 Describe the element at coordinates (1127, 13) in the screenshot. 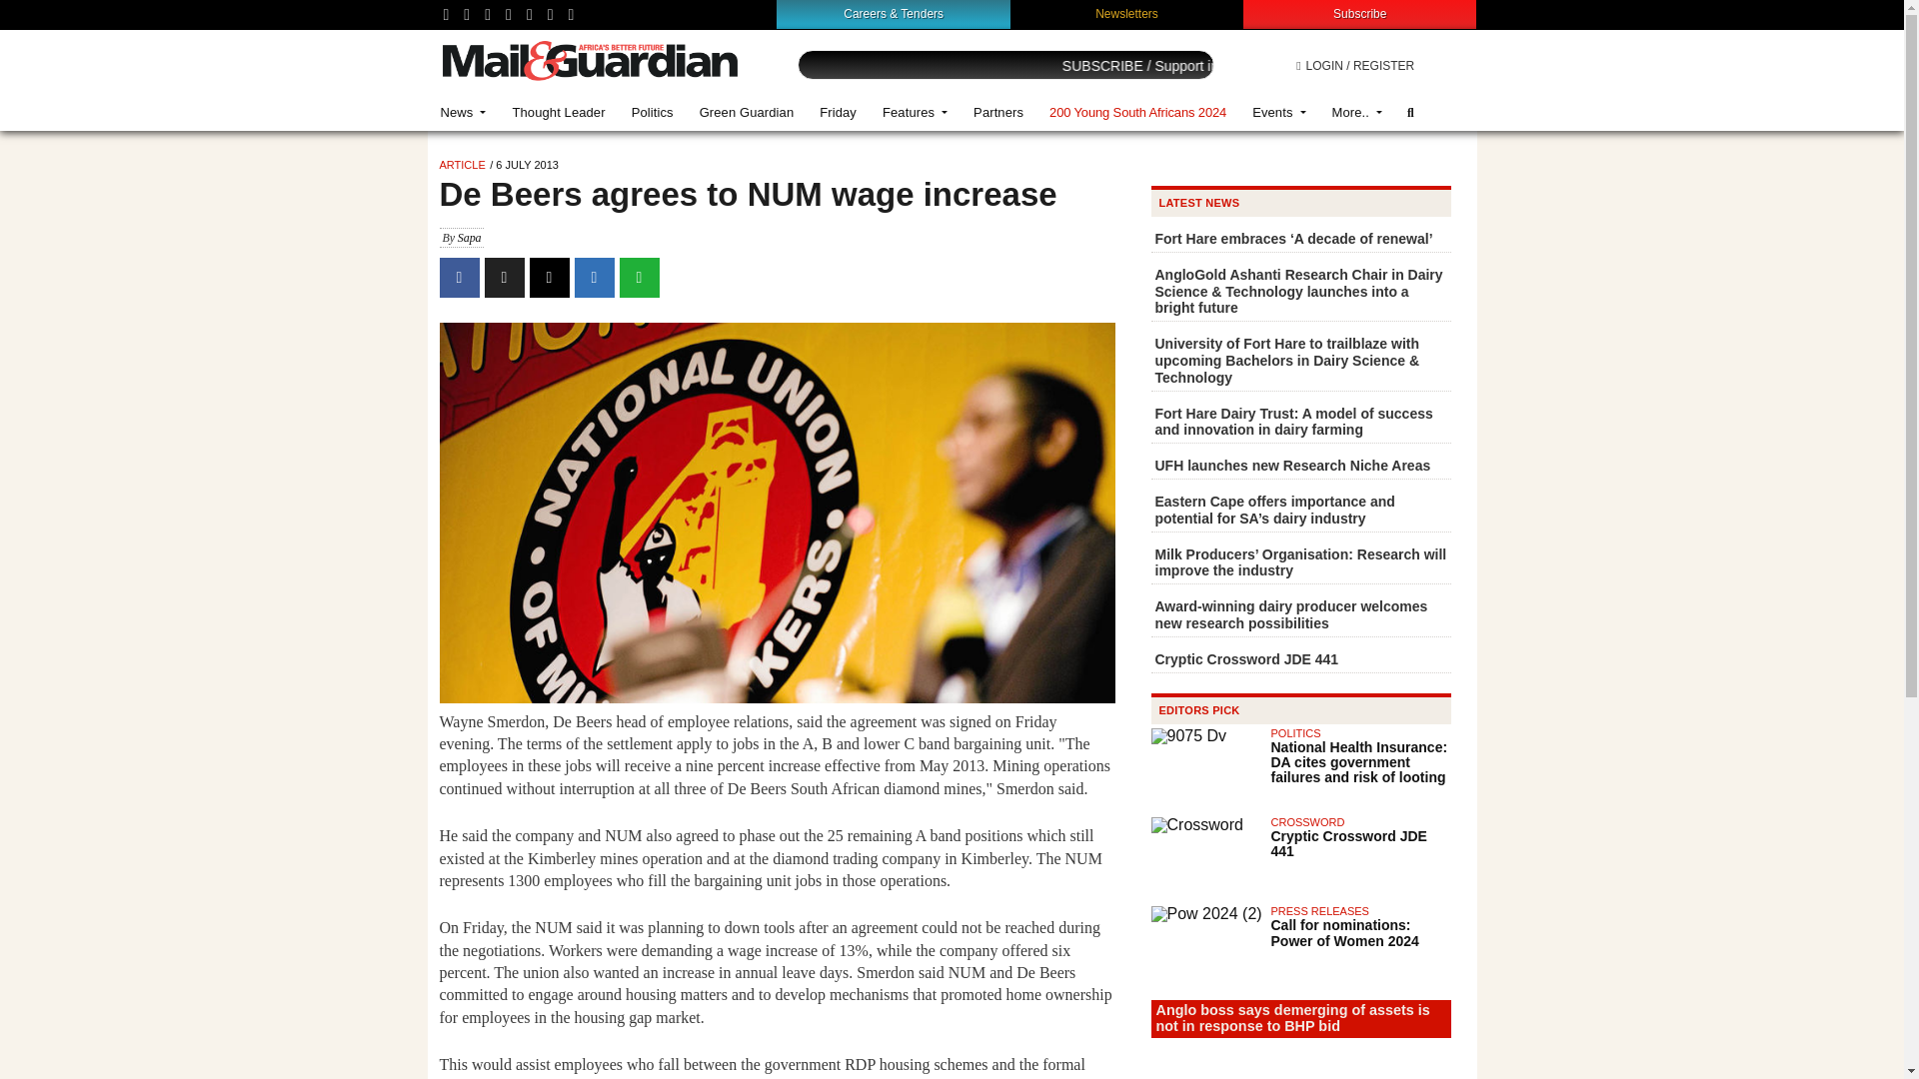

I see `Newsletters` at that location.